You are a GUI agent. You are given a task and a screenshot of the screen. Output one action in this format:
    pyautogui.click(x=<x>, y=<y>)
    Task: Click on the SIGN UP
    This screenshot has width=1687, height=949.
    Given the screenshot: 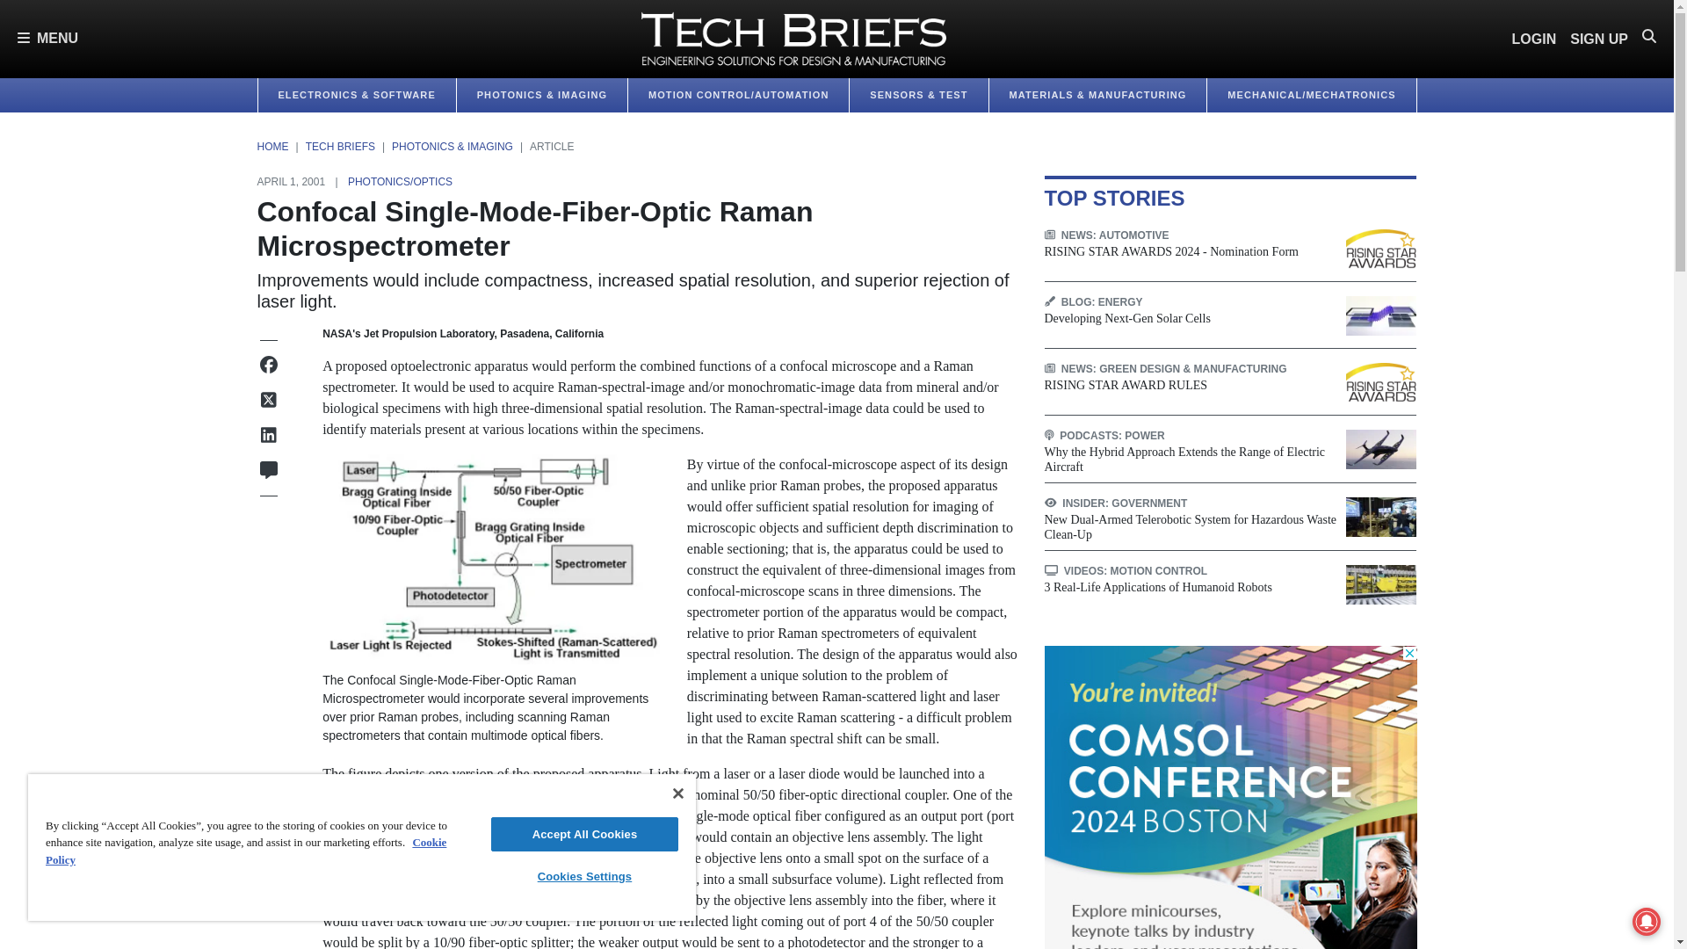 What is the action you would take?
    pyautogui.click(x=1599, y=38)
    